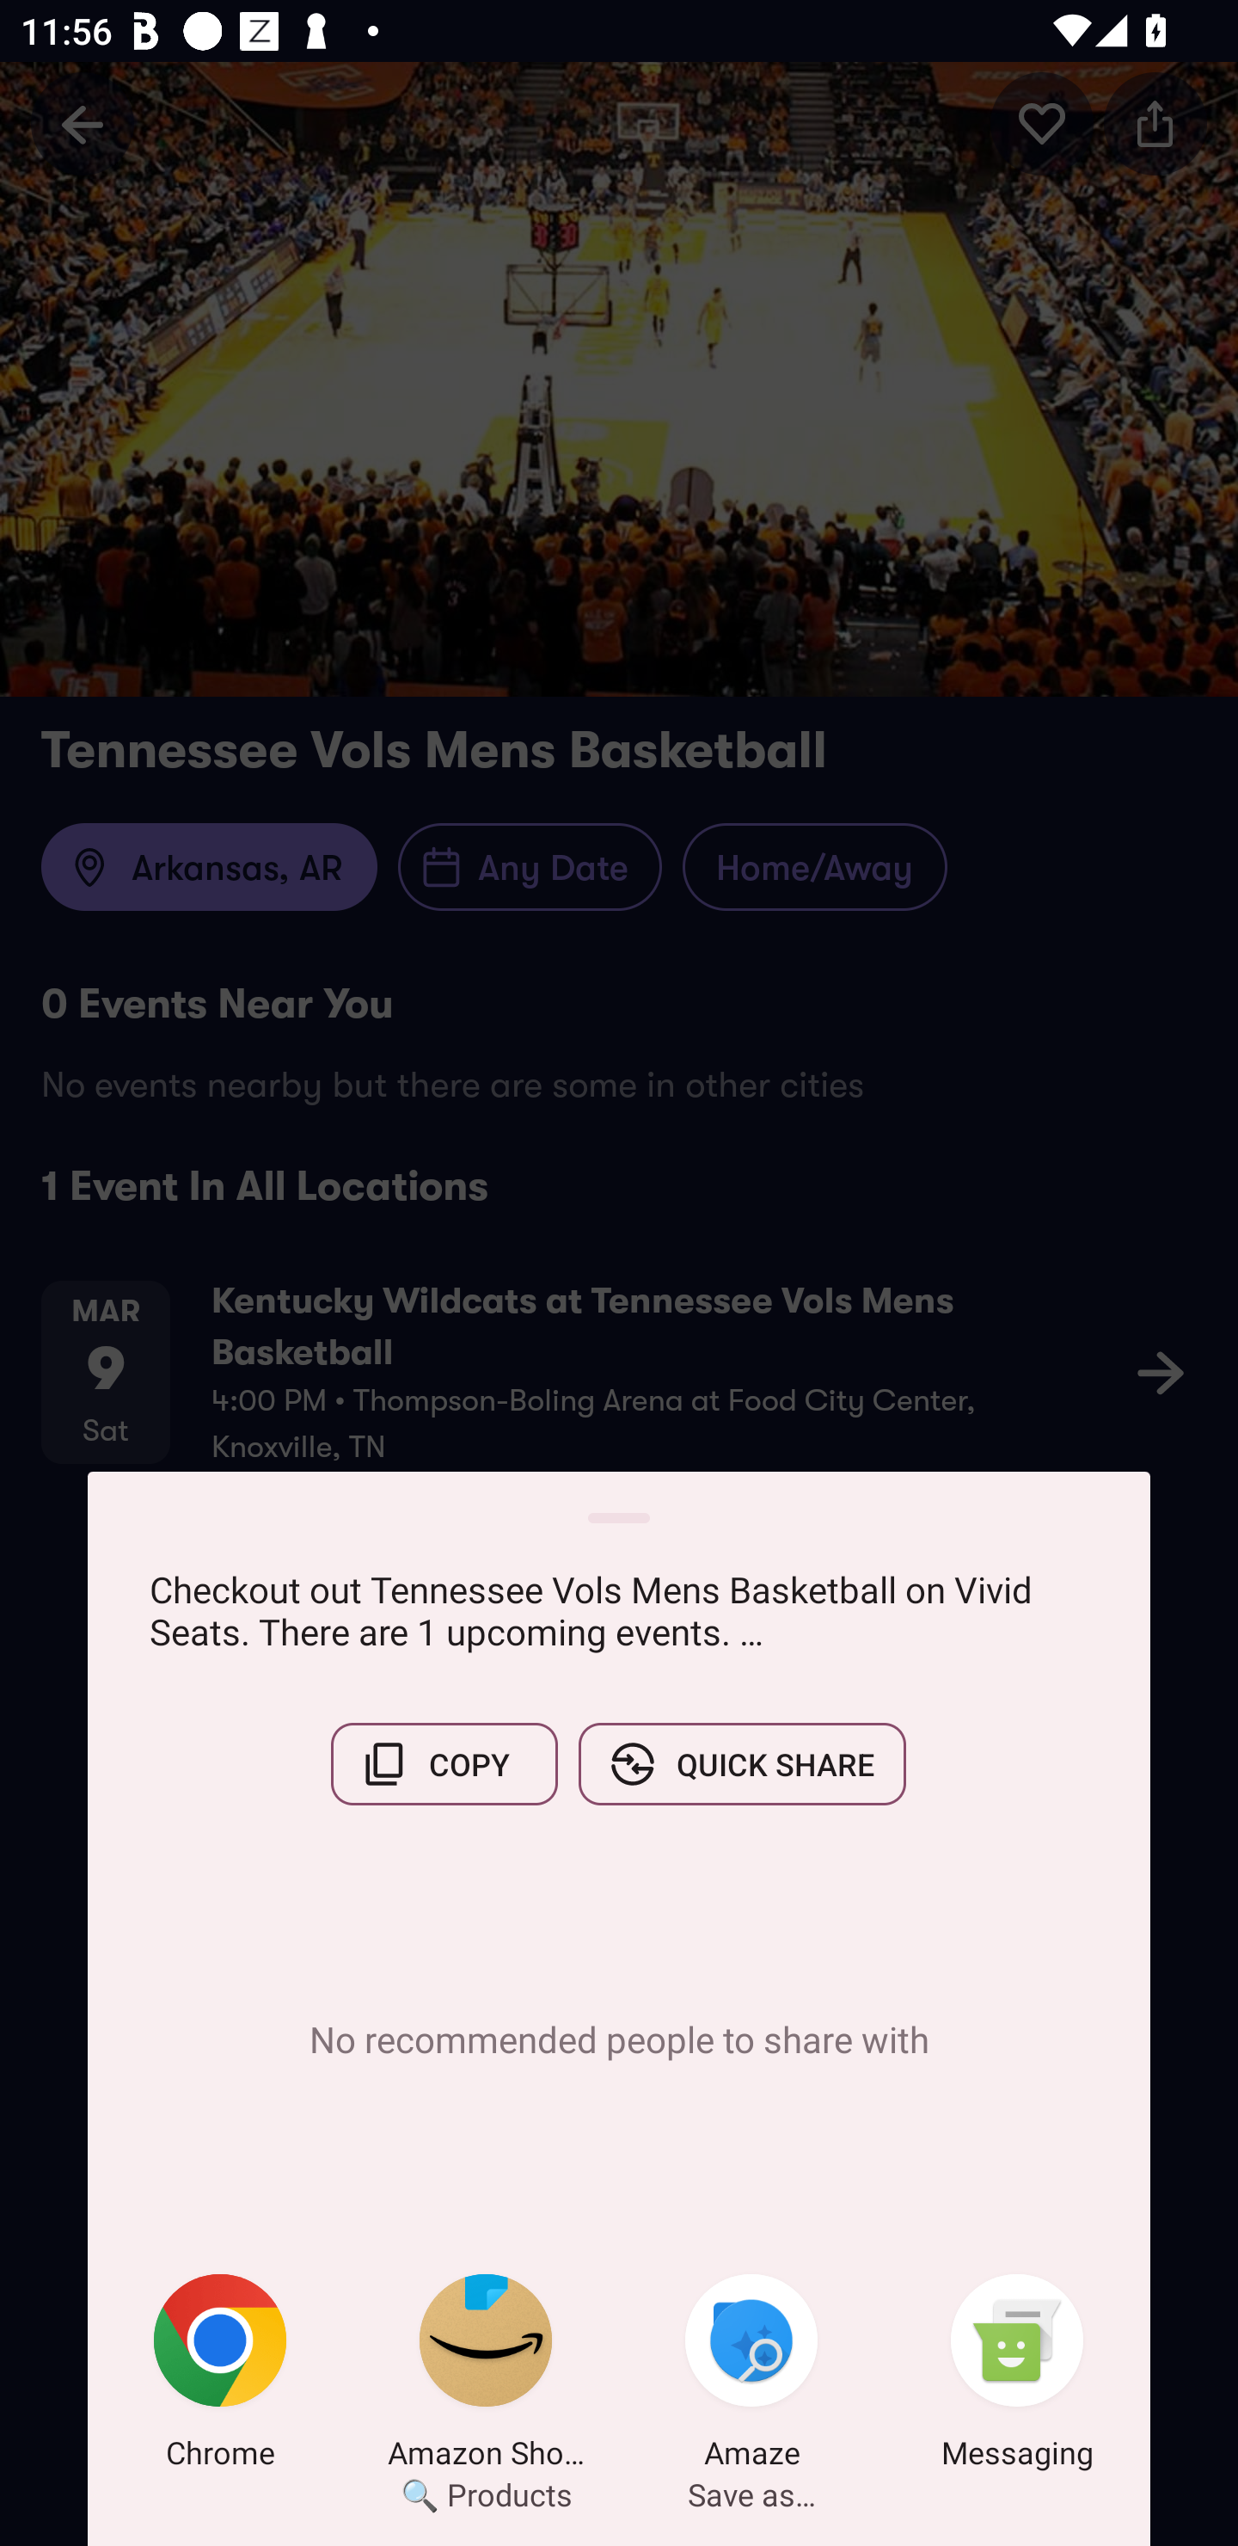 The width and height of the screenshot is (1238, 2546). Describe the element at coordinates (220, 2377) in the screenshot. I see `Chrome` at that location.